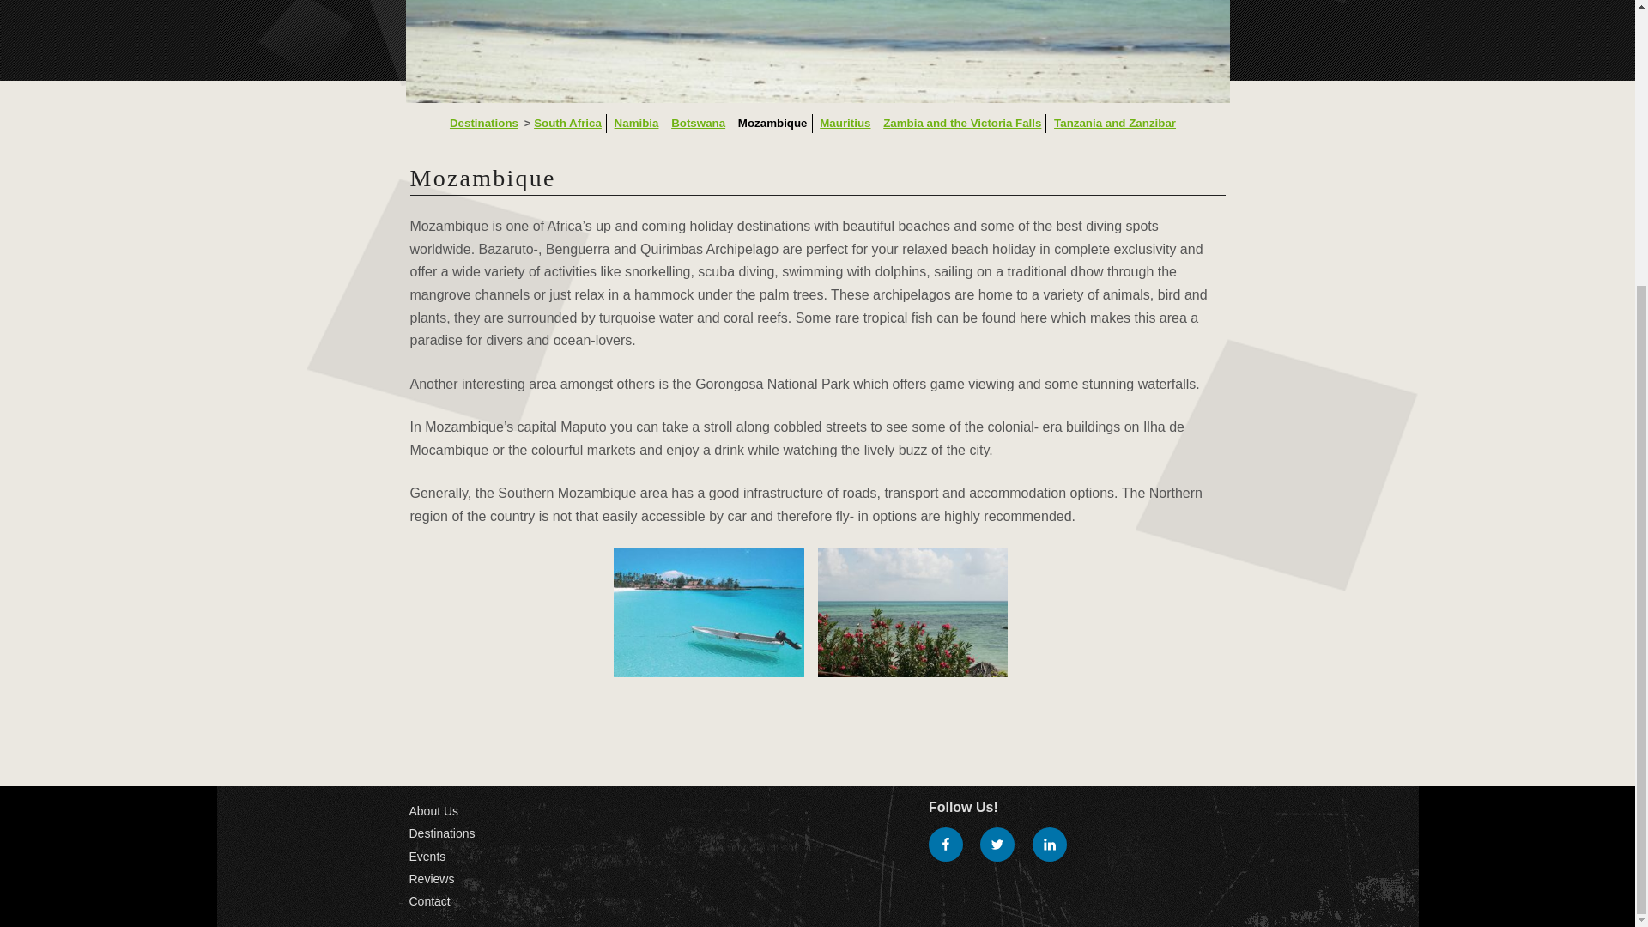  What do you see at coordinates (567, 124) in the screenshot?
I see `South Africa` at bounding box center [567, 124].